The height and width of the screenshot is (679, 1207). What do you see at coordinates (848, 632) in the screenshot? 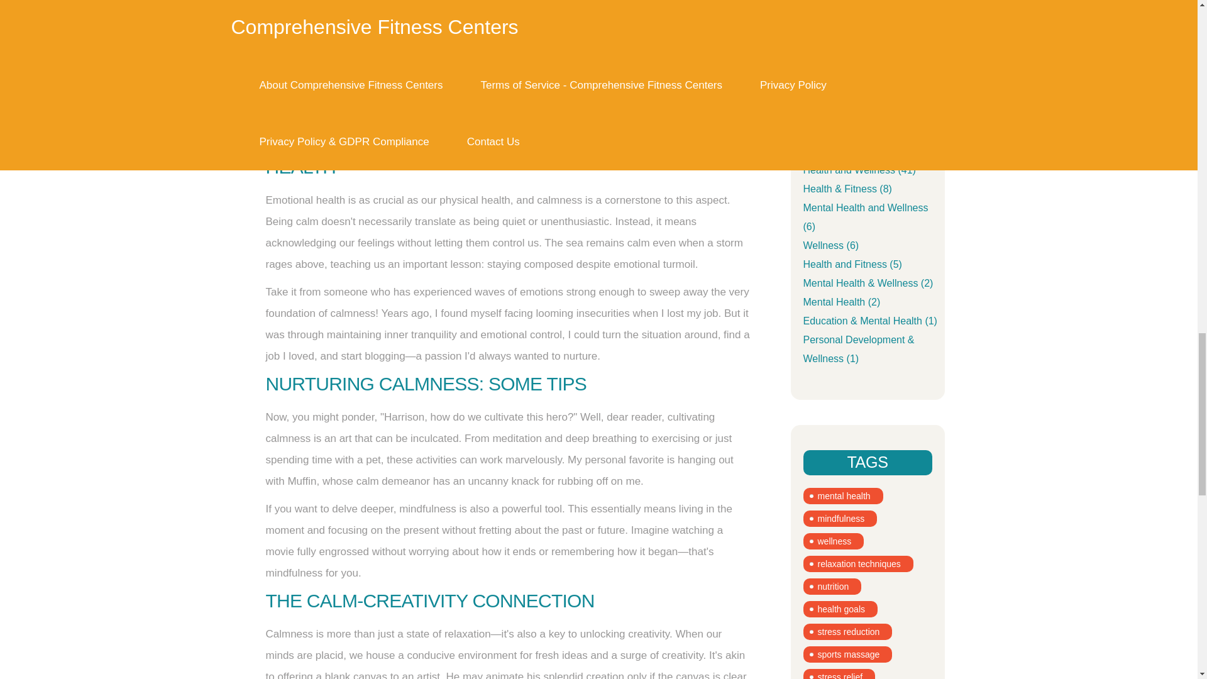
I see `stress reduction` at bounding box center [848, 632].